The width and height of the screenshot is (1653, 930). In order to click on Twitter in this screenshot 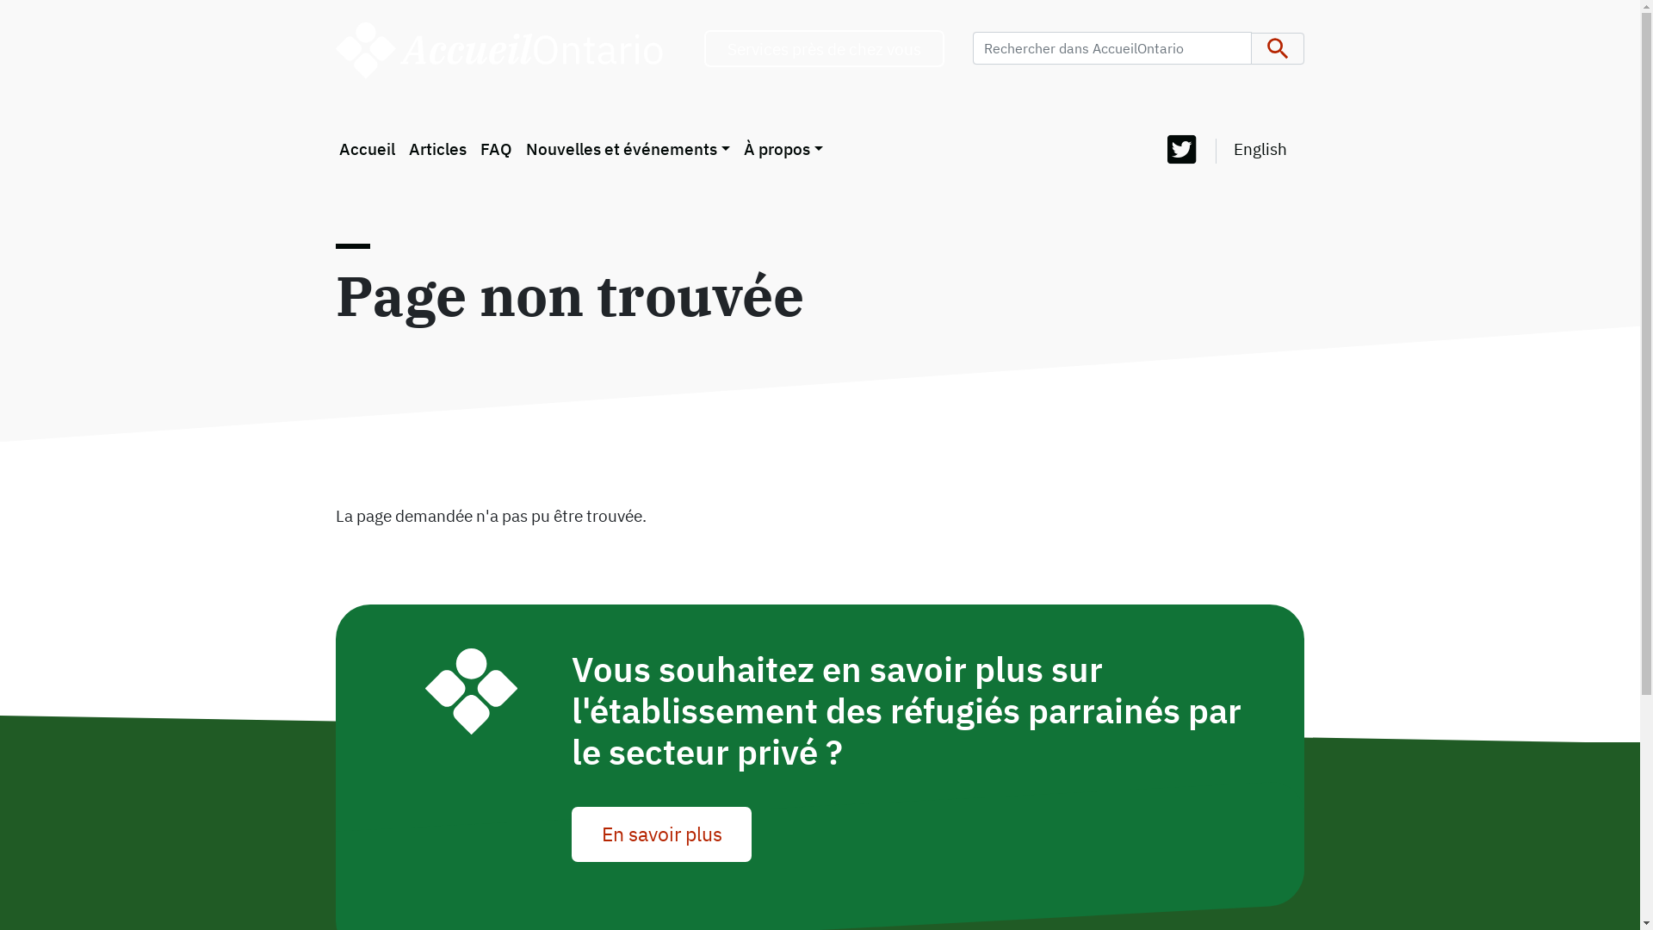, I will do `click(1182, 152)`.